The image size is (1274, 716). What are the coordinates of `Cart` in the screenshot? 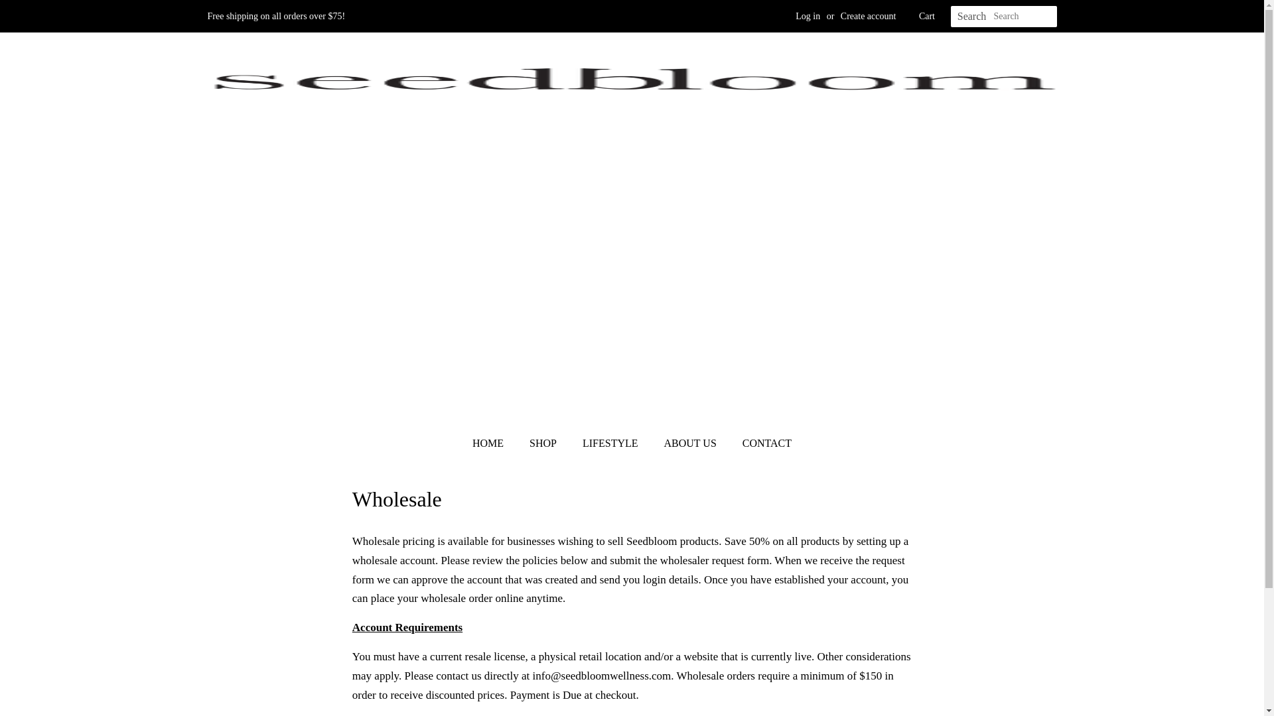 It's located at (926, 16).